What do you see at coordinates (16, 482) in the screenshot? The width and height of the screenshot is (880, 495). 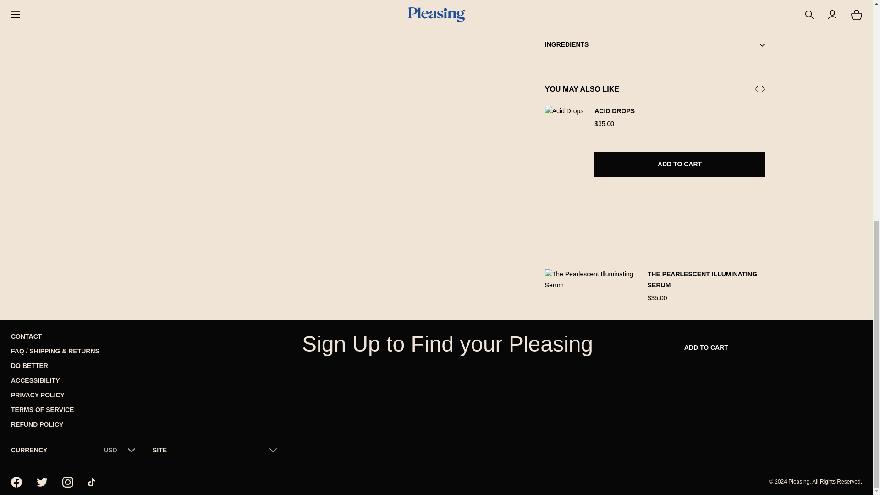 I see `Facebook` at bounding box center [16, 482].